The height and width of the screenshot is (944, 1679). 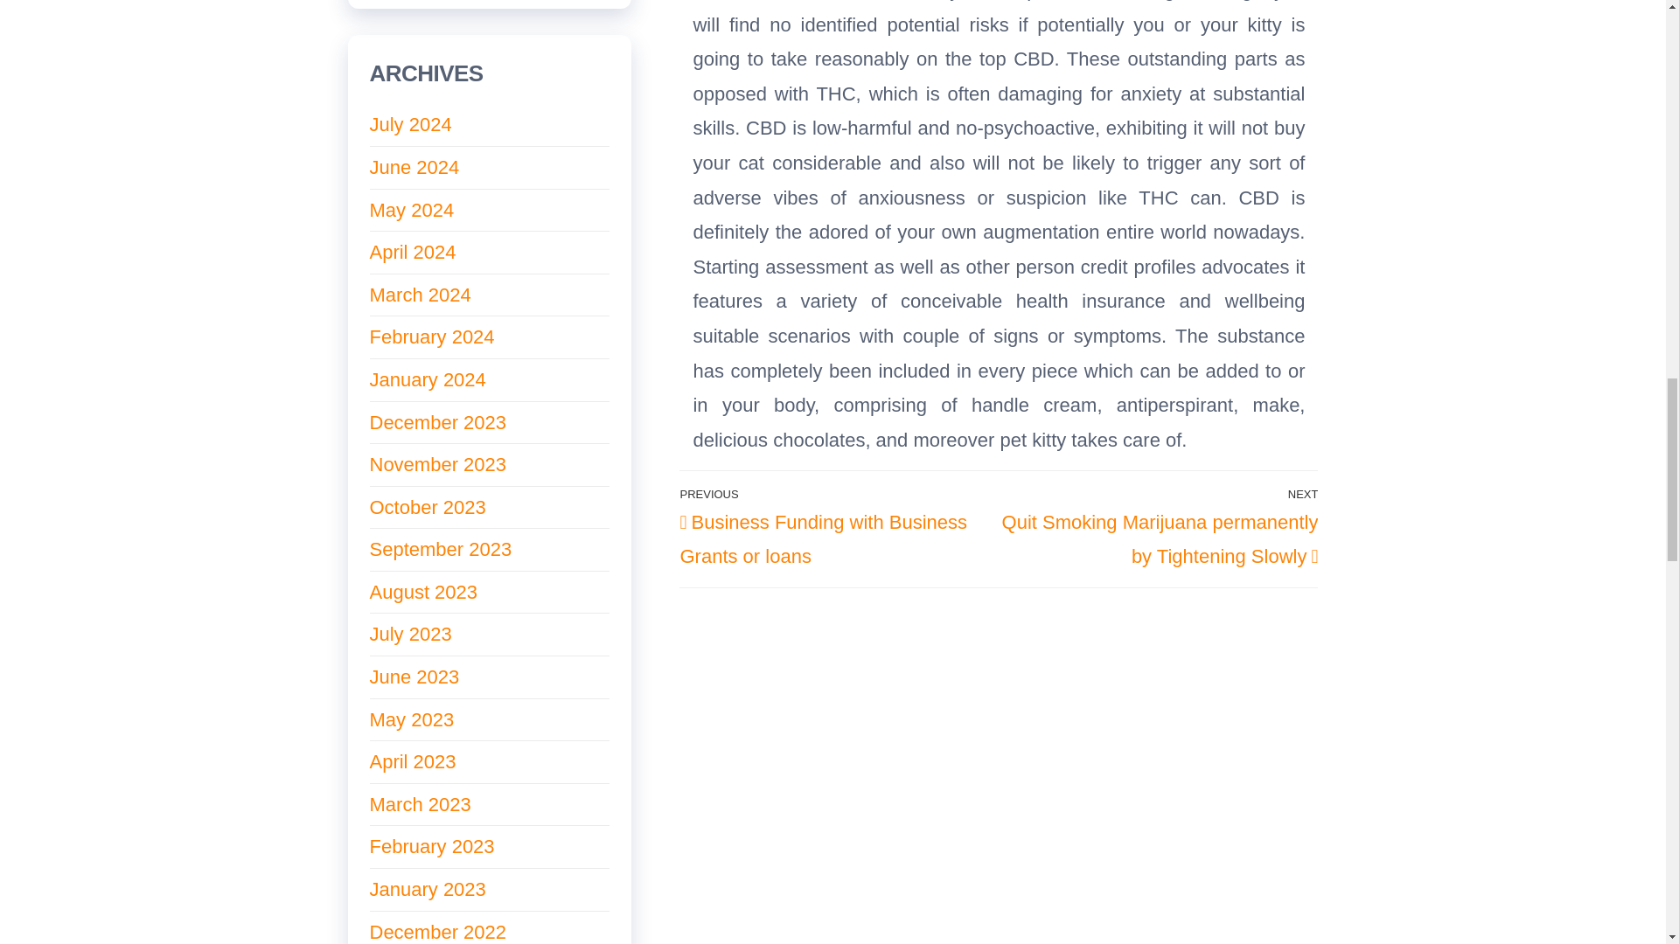 I want to click on June 2023, so click(x=414, y=677).